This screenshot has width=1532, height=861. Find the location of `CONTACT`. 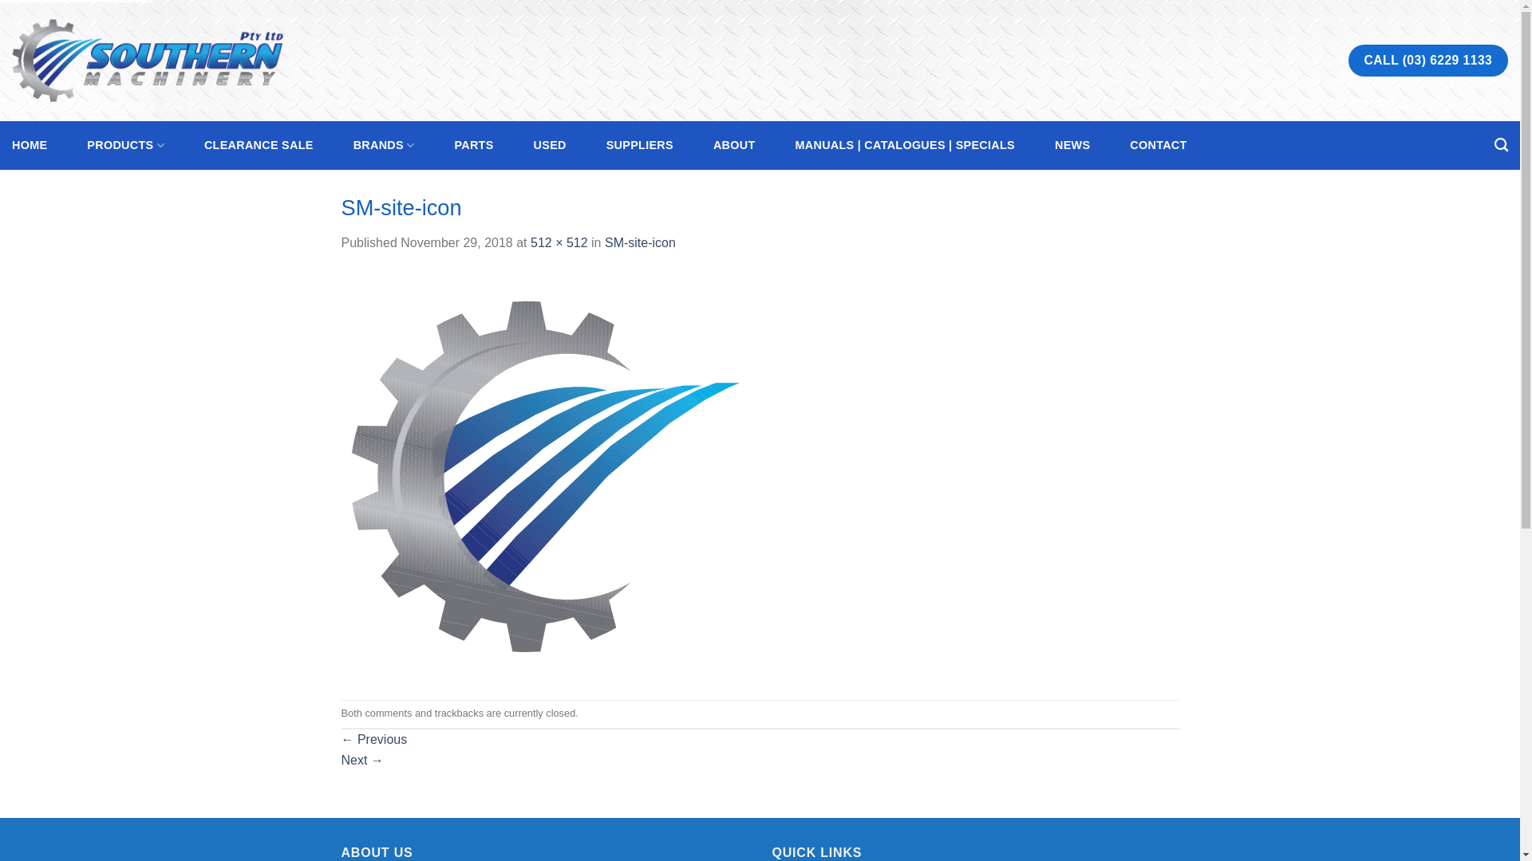

CONTACT is located at coordinates (1159, 145).